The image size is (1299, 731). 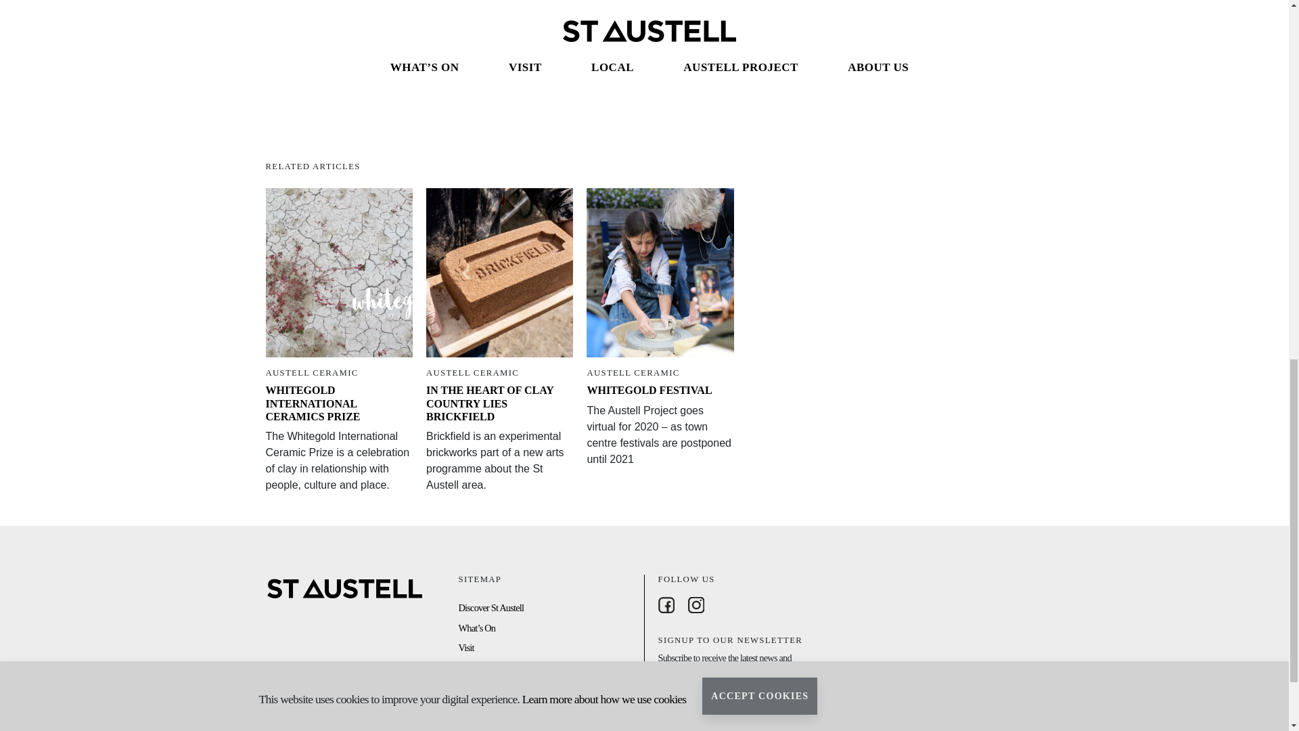 I want to click on WHITEGOLD INTERNATIONAL CERAMICS PRIZE, so click(x=312, y=403).